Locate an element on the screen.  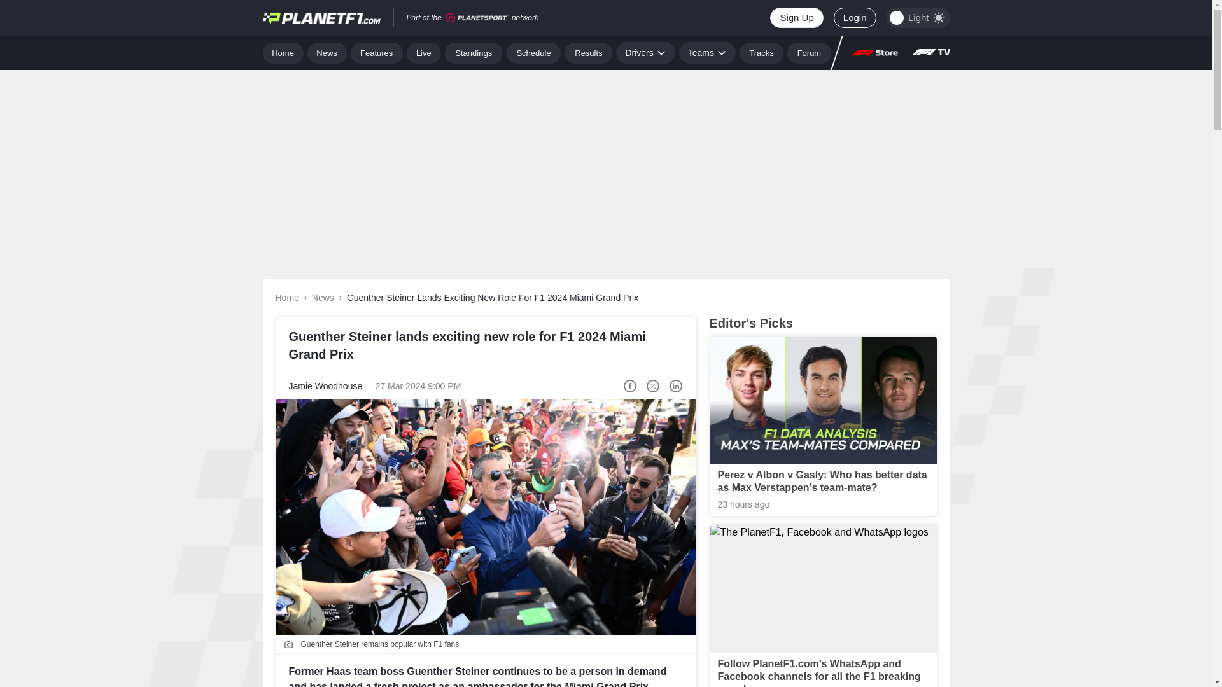
Drivers is located at coordinates (645, 52).